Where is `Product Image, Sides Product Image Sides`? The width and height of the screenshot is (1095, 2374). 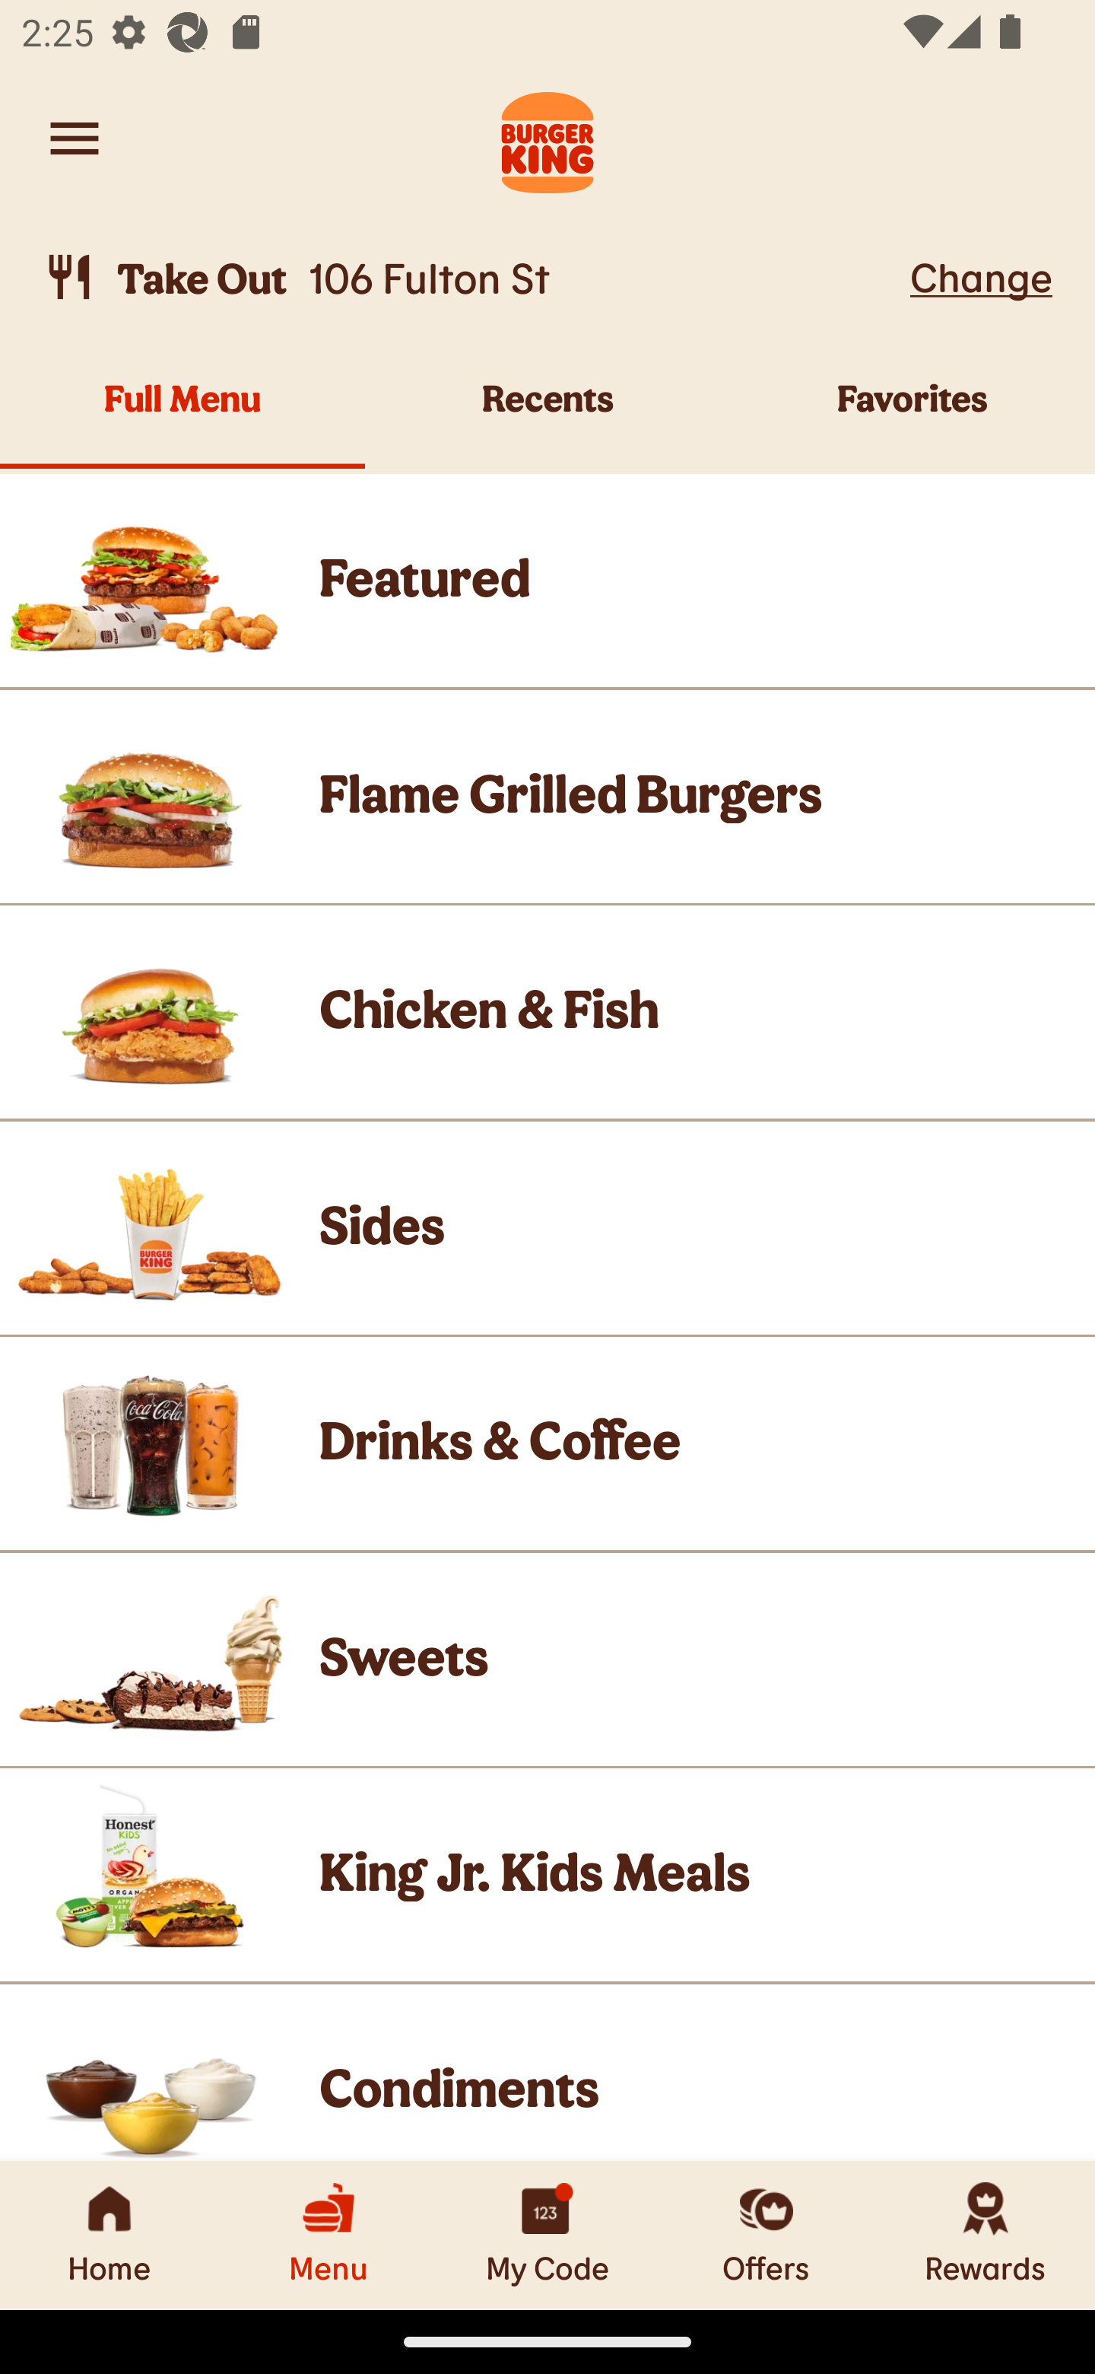
Product Image, Sides Product Image Sides is located at coordinates (547, 1227).